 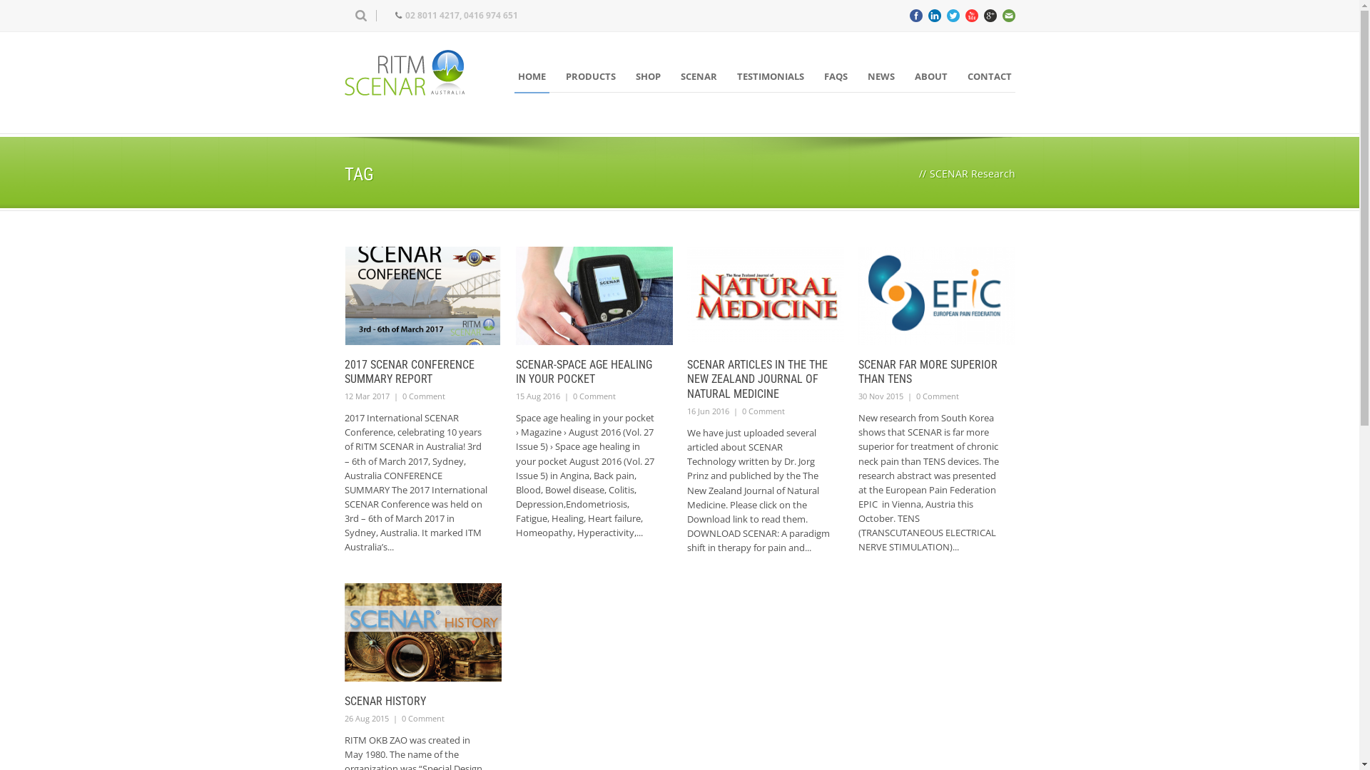 What do you see at coordinates (422, 719) in the screenshot?
I see `0 Comment` at bounding box center [422, 719].